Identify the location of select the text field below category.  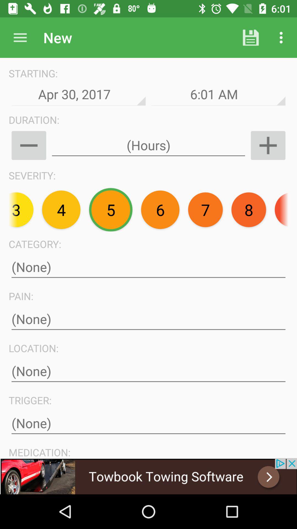
(148, 267).